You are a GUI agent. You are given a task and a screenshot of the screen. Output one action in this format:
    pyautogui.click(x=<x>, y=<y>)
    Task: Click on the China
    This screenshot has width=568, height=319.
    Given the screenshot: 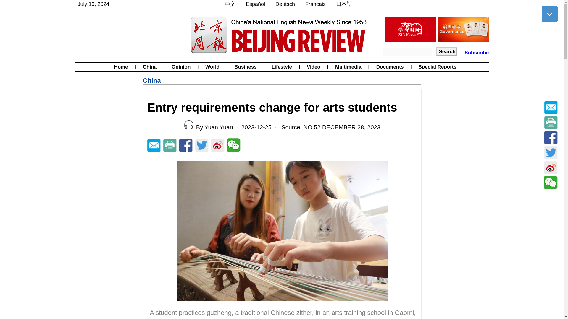 What is the action you would take?
    pyautogui.click(x=150, y=67)
    